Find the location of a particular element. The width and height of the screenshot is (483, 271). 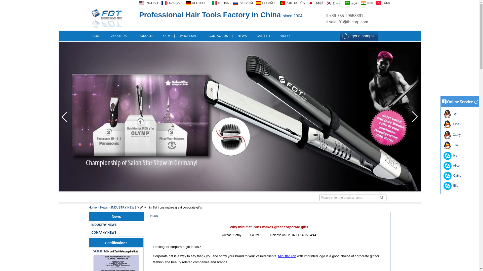

ITALIAN is located at coordinates (220, 3).